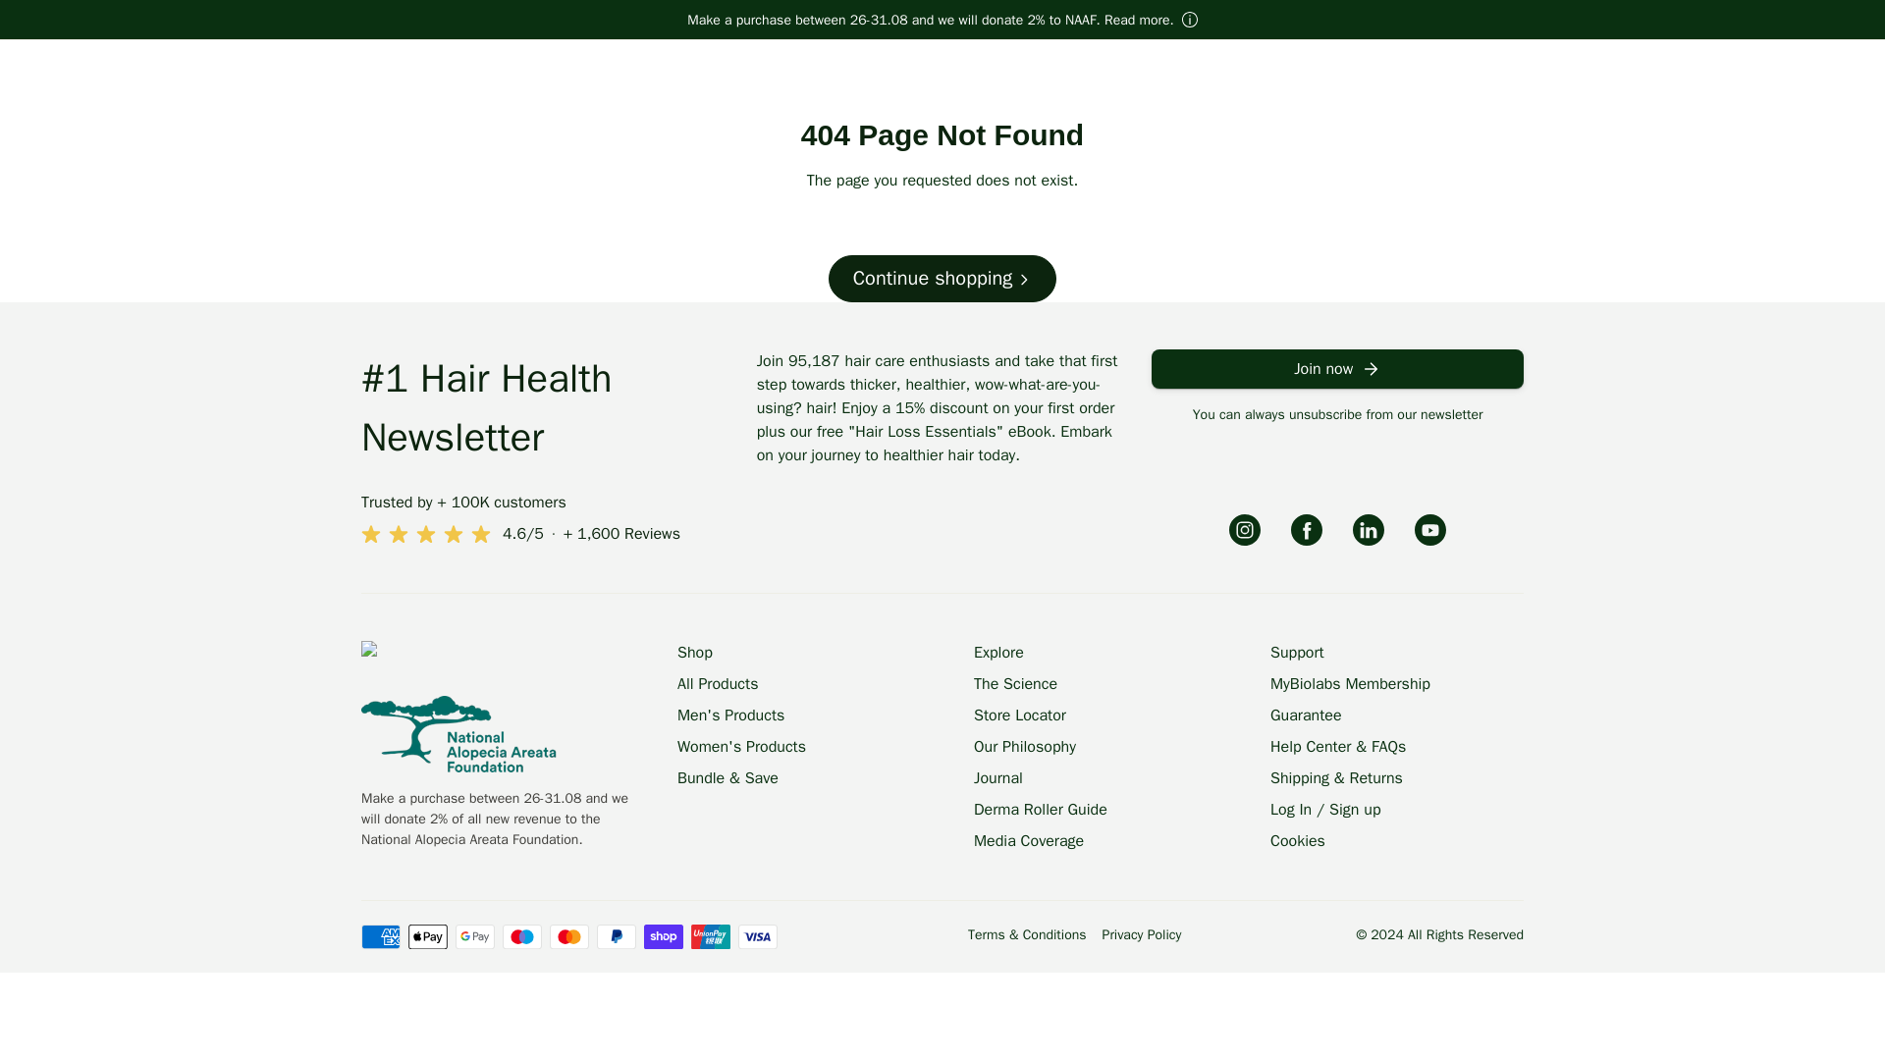 Image resolution: width=1885 pixels, height=1060 pixels. I want to click on All Products, so click(717, 683).